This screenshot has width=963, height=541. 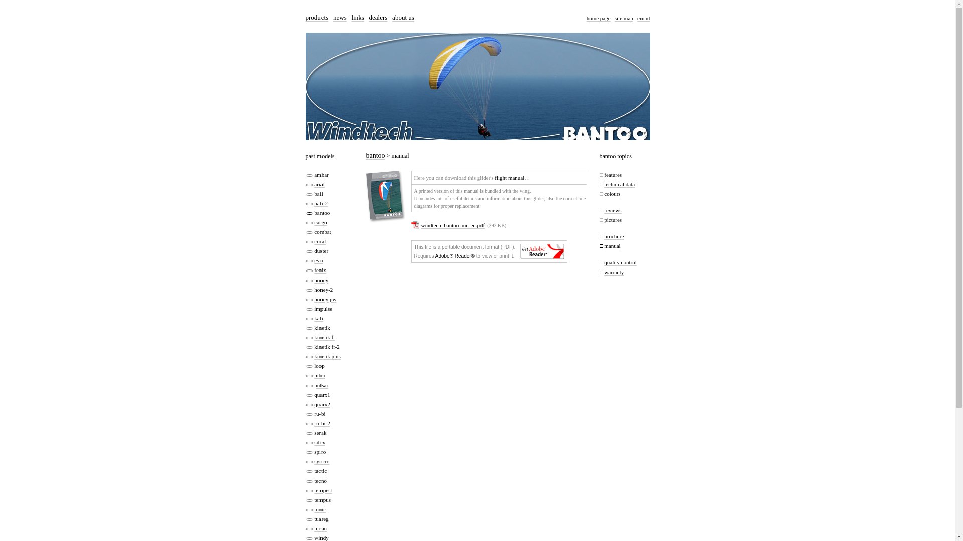 I want to click on honey pw, so click(x=325, y=299).